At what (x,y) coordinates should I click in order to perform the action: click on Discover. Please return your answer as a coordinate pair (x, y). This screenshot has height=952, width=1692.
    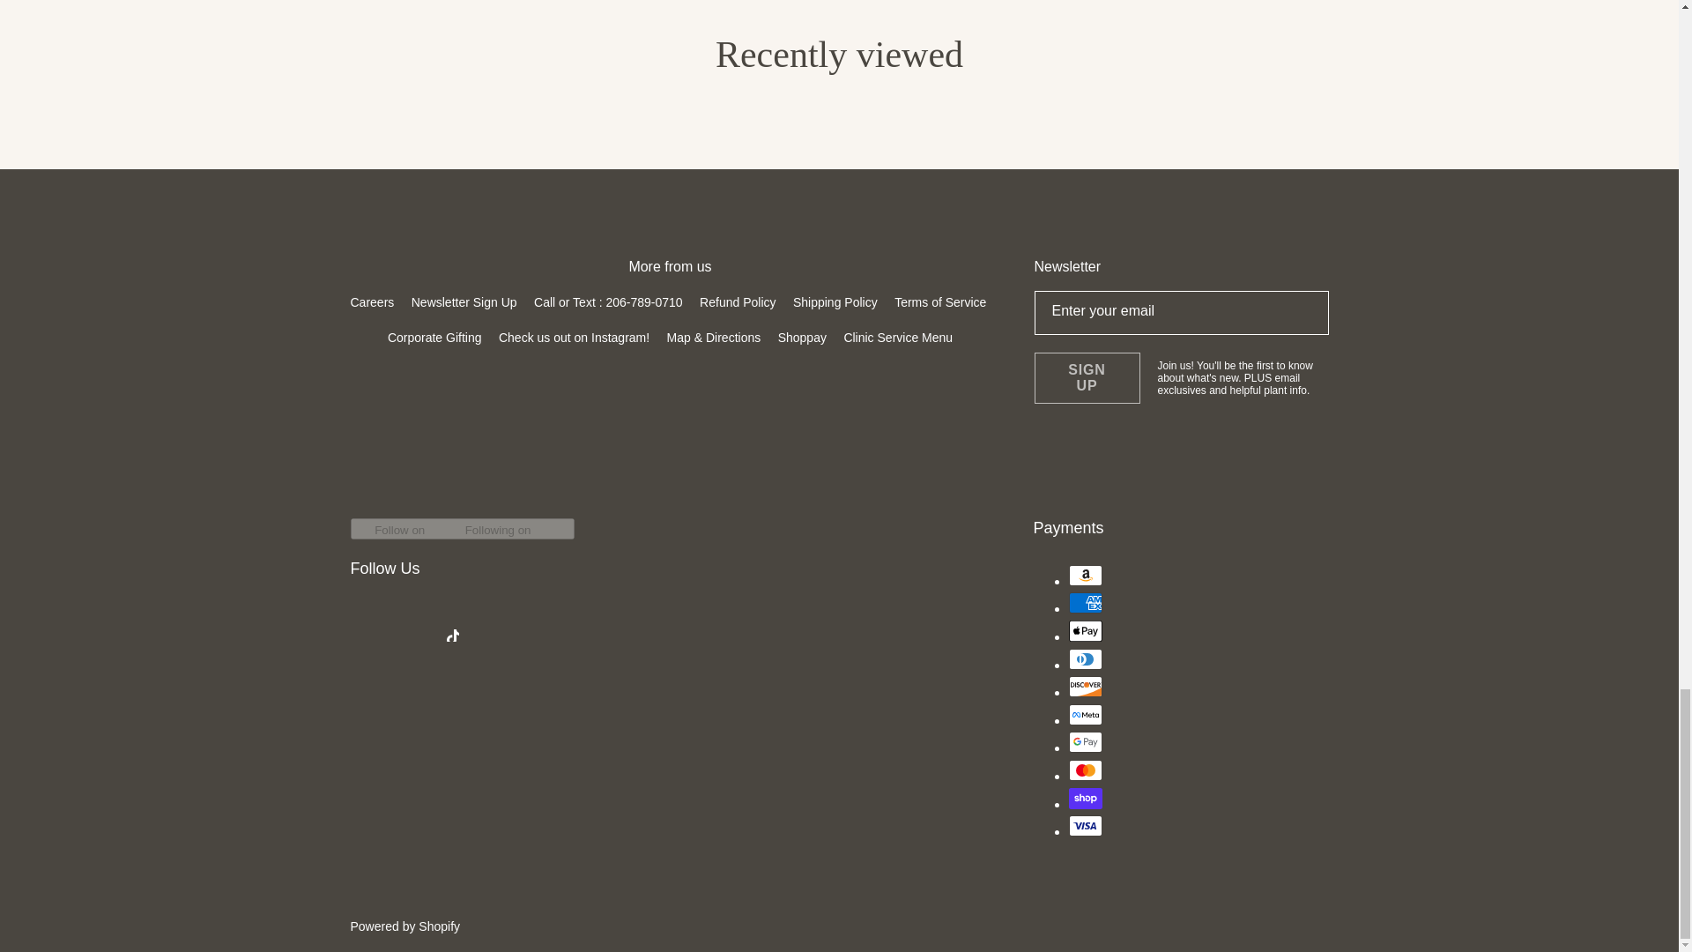
    Looking at the image, I should click on (1084, 686).